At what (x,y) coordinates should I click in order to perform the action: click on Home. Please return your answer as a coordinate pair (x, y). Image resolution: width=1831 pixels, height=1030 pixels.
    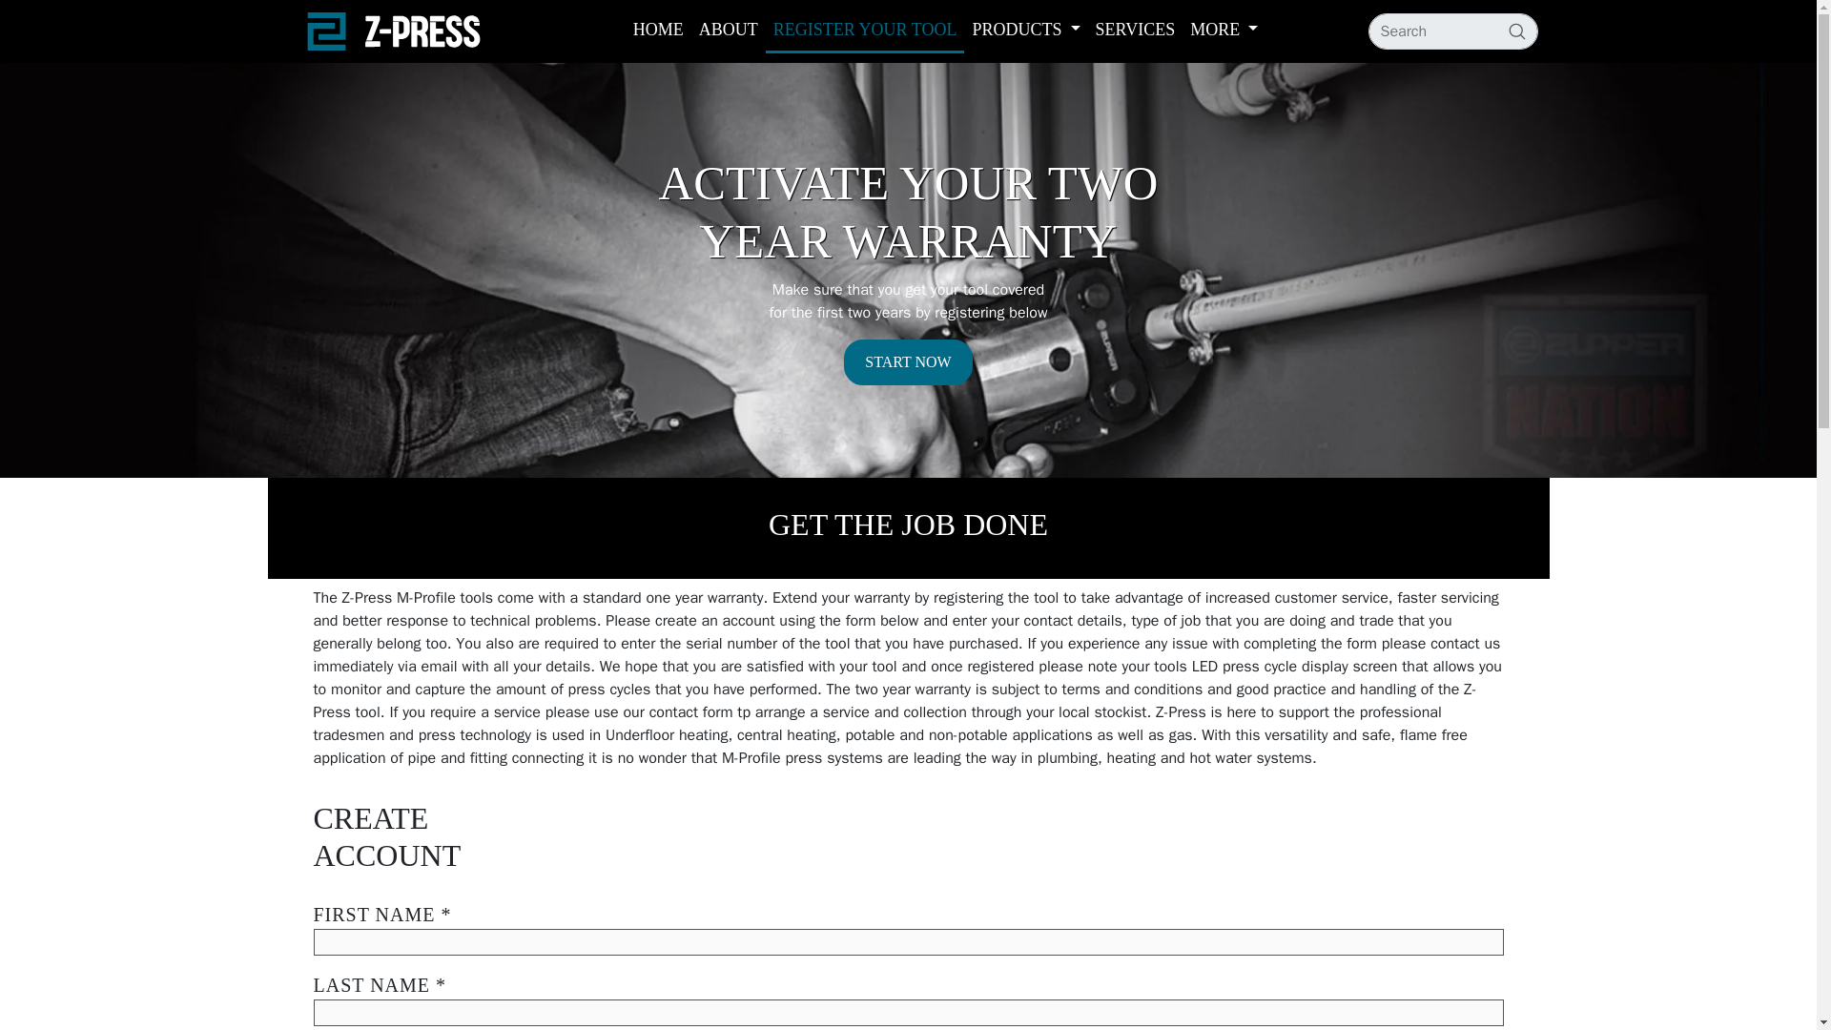
    Looking at the image, I should click on (658, 29).